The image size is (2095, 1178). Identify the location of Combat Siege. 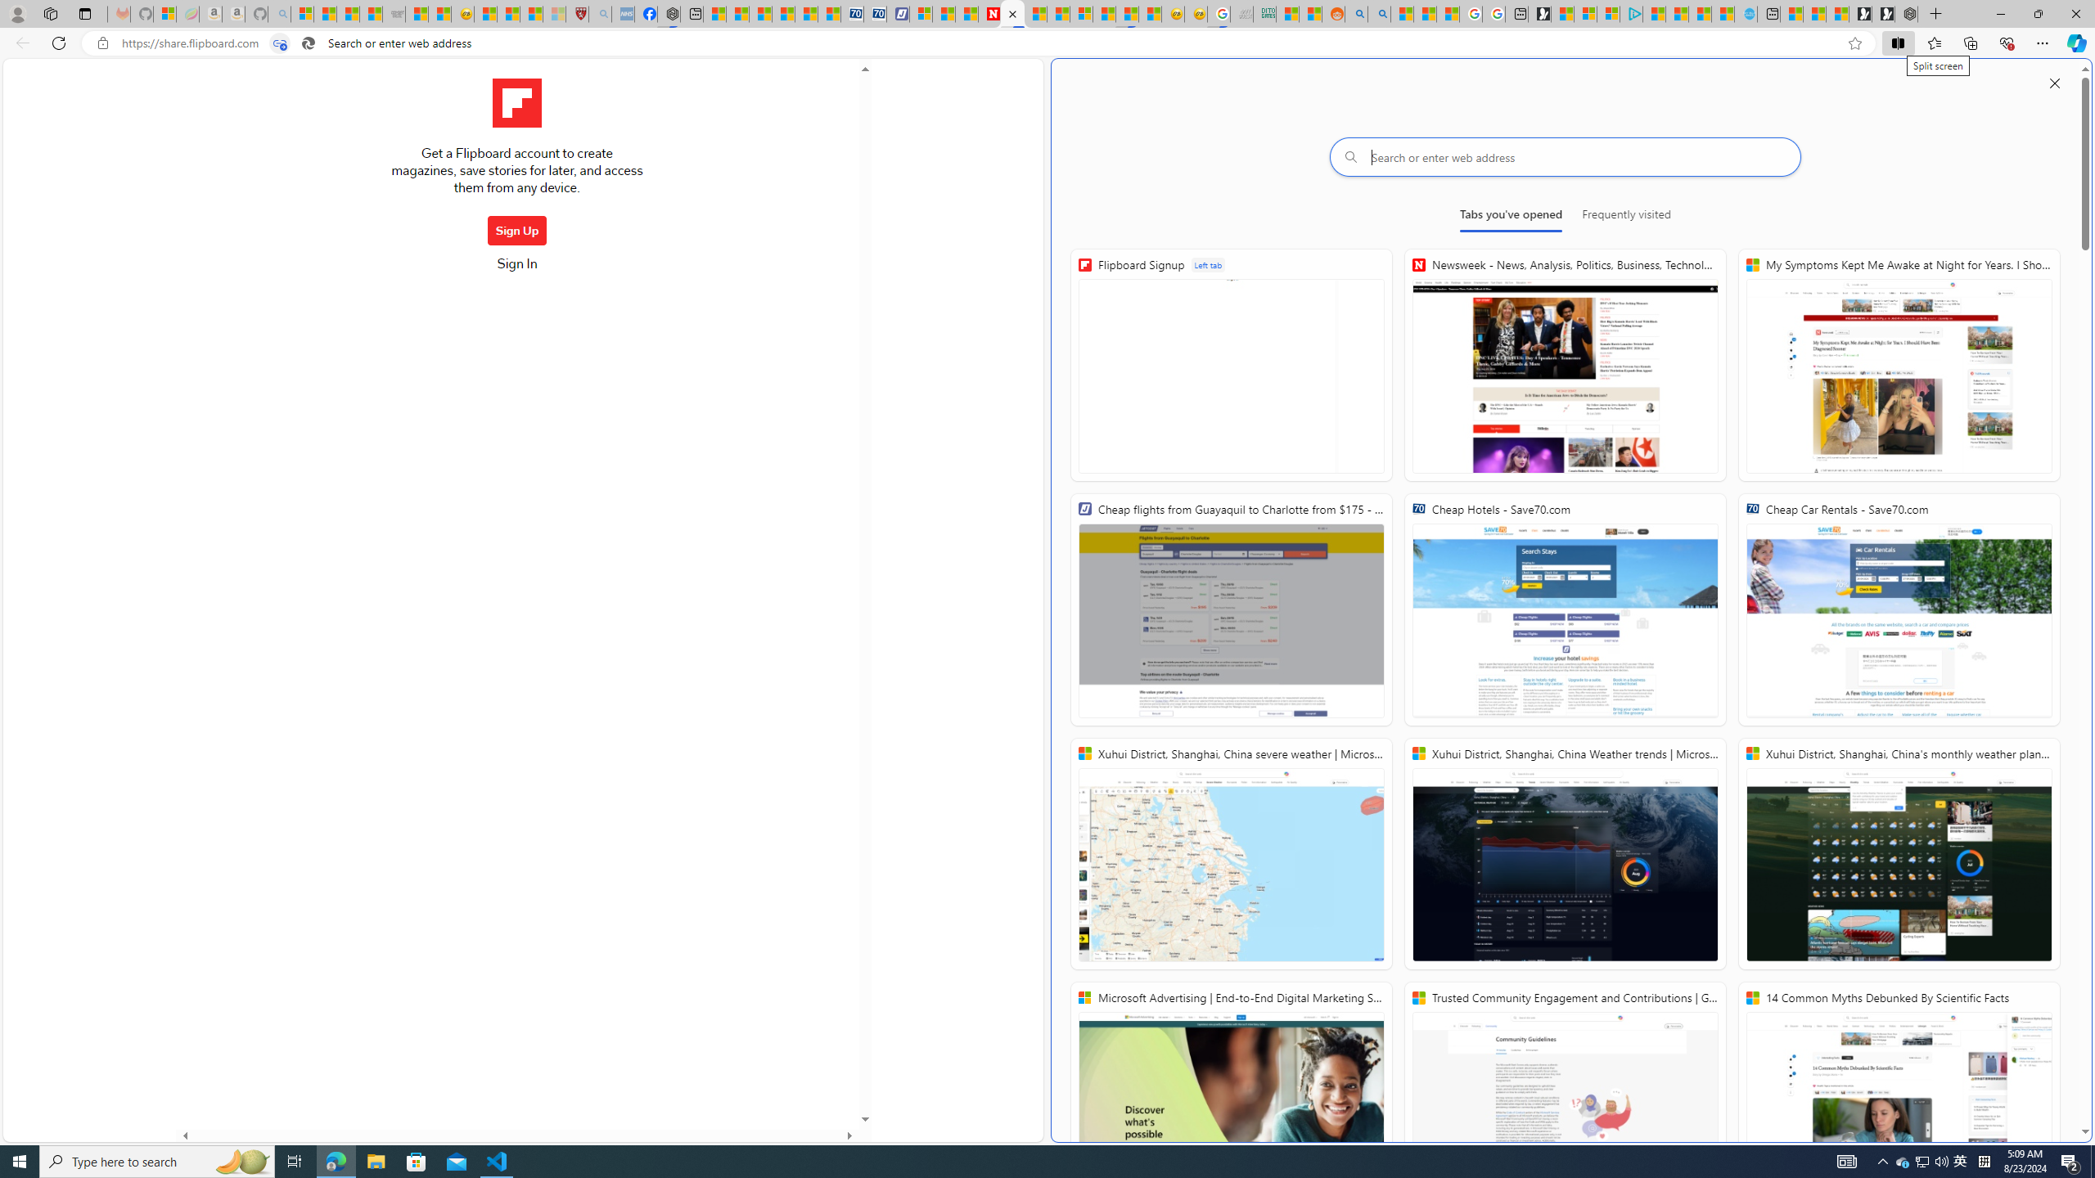
(394, 14).